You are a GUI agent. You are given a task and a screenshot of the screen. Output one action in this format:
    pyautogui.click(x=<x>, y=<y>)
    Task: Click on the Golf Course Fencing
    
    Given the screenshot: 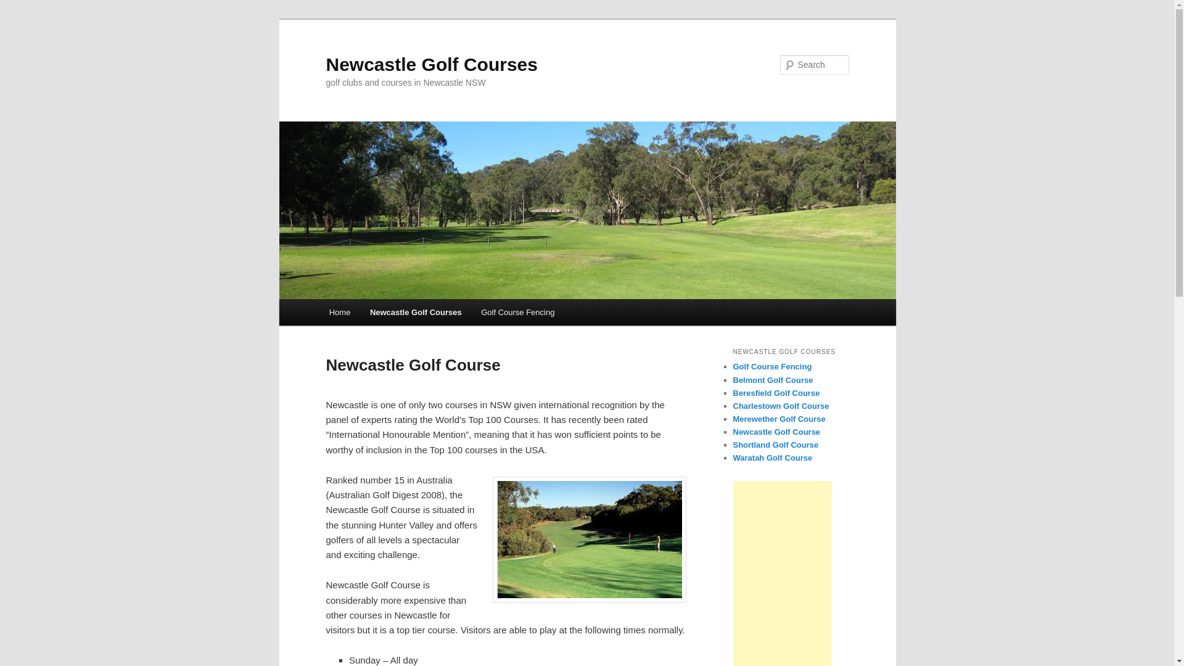 What is the action you would take?
    pyautogui.click(x=518, y=312)
    